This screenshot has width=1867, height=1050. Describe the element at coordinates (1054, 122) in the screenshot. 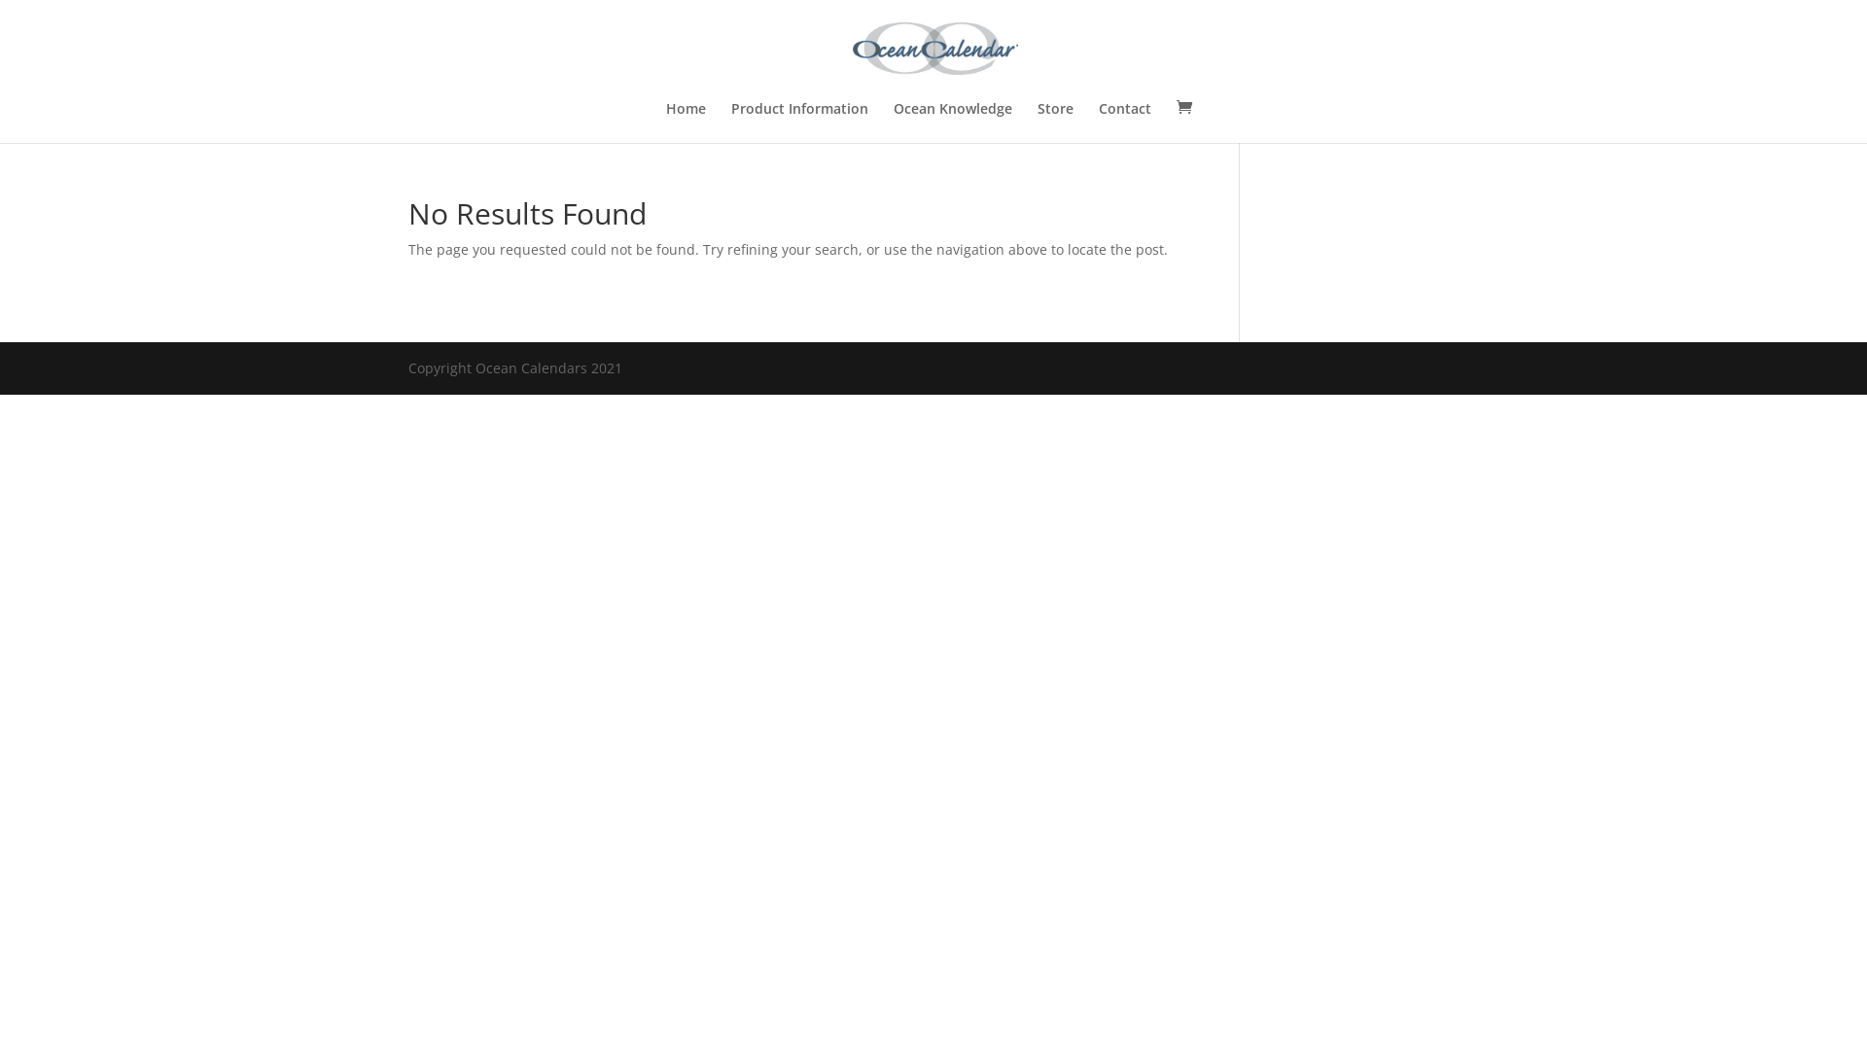

I see `Store` at that location.